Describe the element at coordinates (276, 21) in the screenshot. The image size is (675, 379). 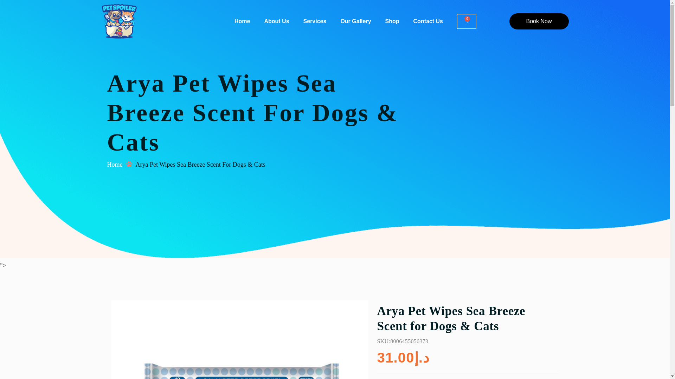
I see `About Us` at that location.